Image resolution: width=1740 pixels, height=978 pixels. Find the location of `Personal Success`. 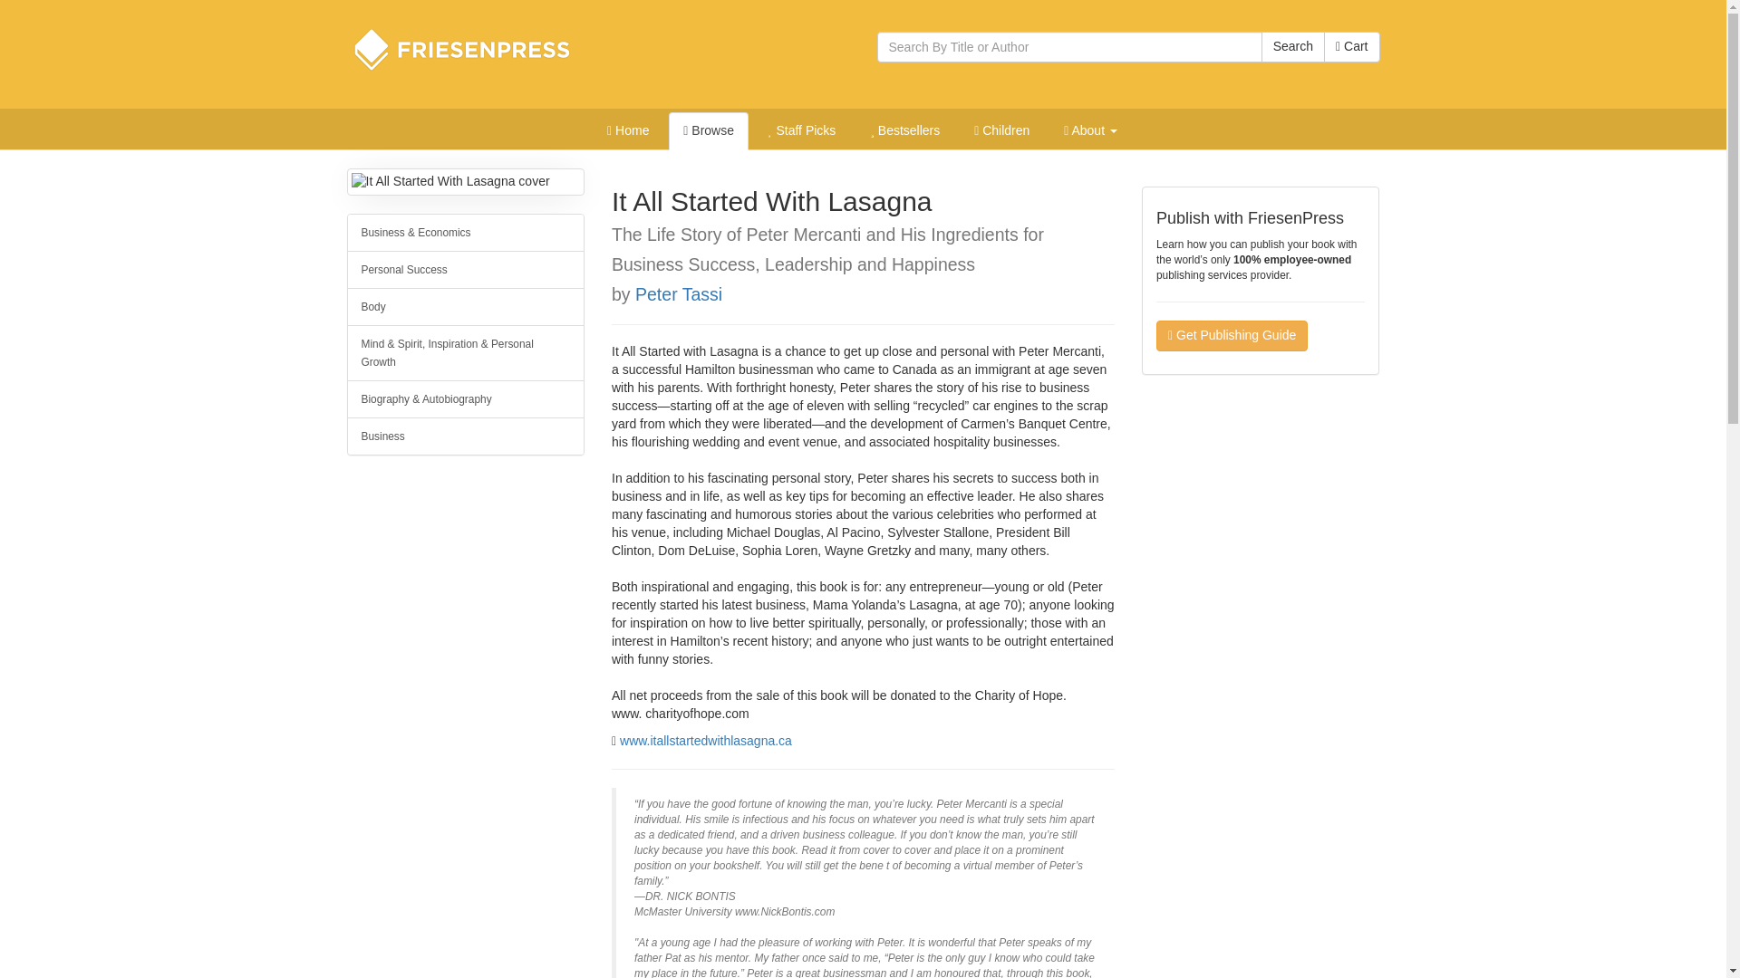

Personal Success is located at coordinates (466, 269).